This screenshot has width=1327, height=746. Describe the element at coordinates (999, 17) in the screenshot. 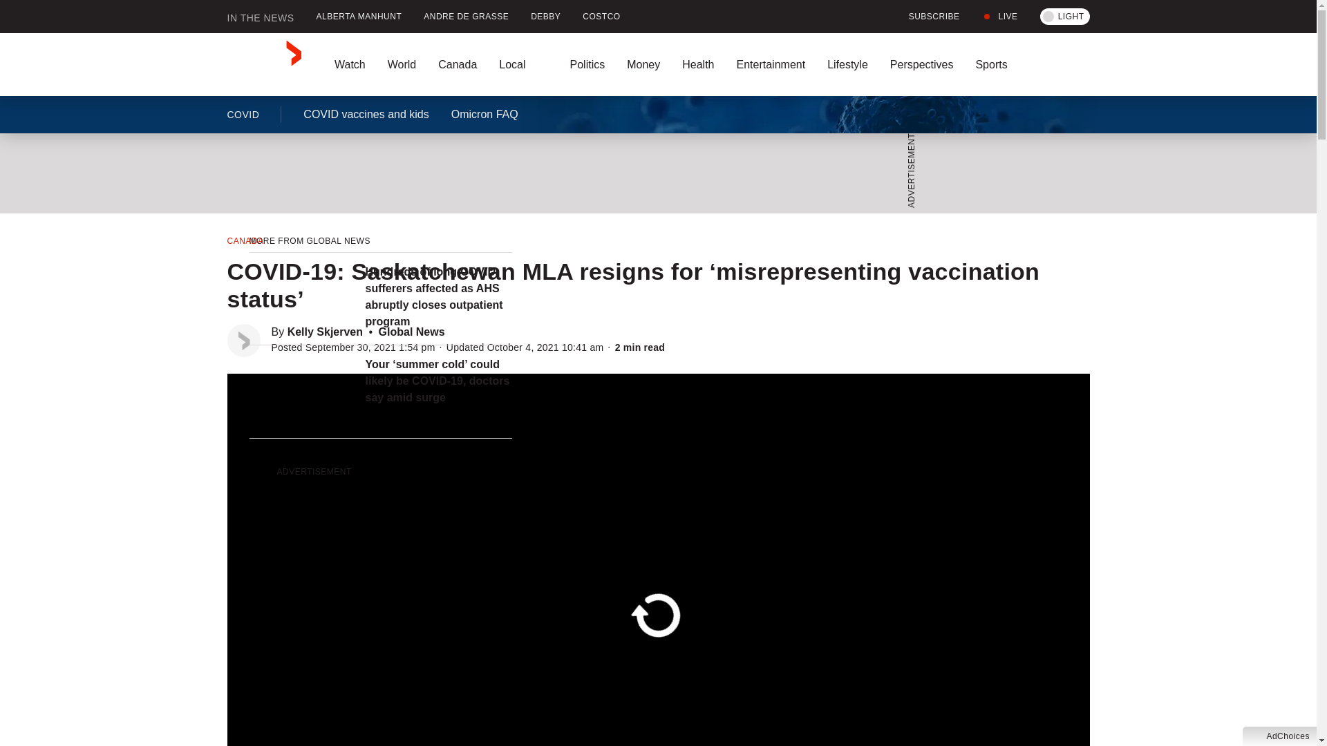

I see `LIVE` at that location.